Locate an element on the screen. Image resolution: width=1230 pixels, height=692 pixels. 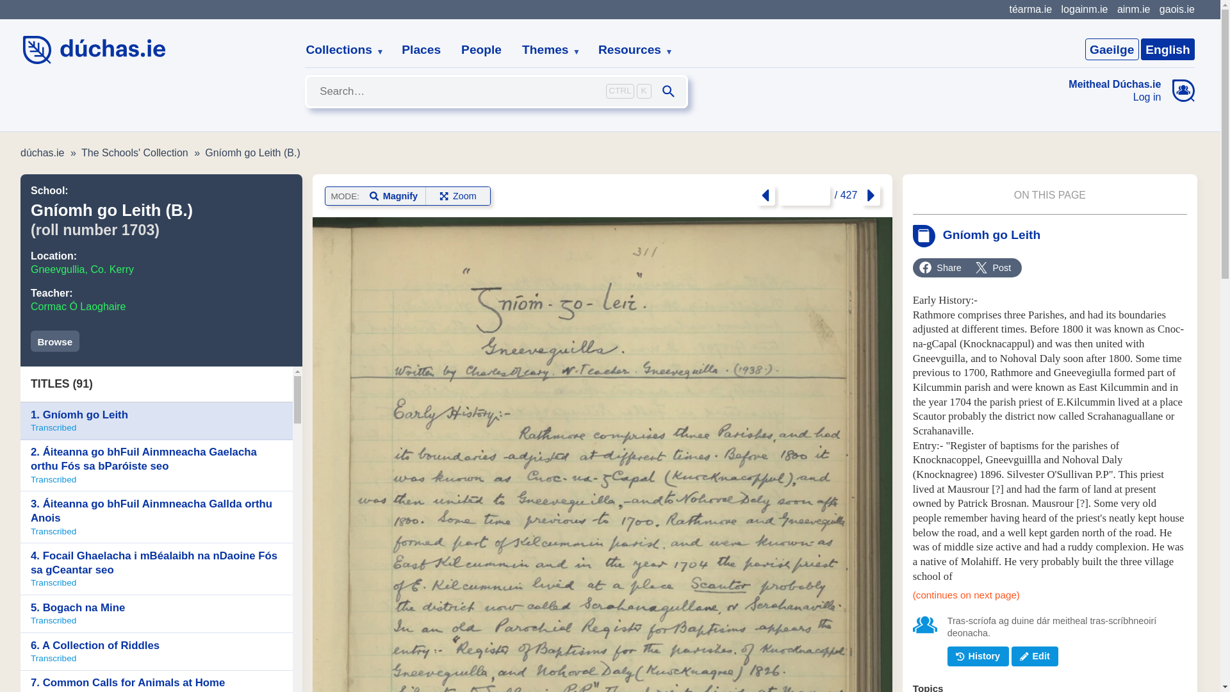
Collections is located at coordinates (340, 50).